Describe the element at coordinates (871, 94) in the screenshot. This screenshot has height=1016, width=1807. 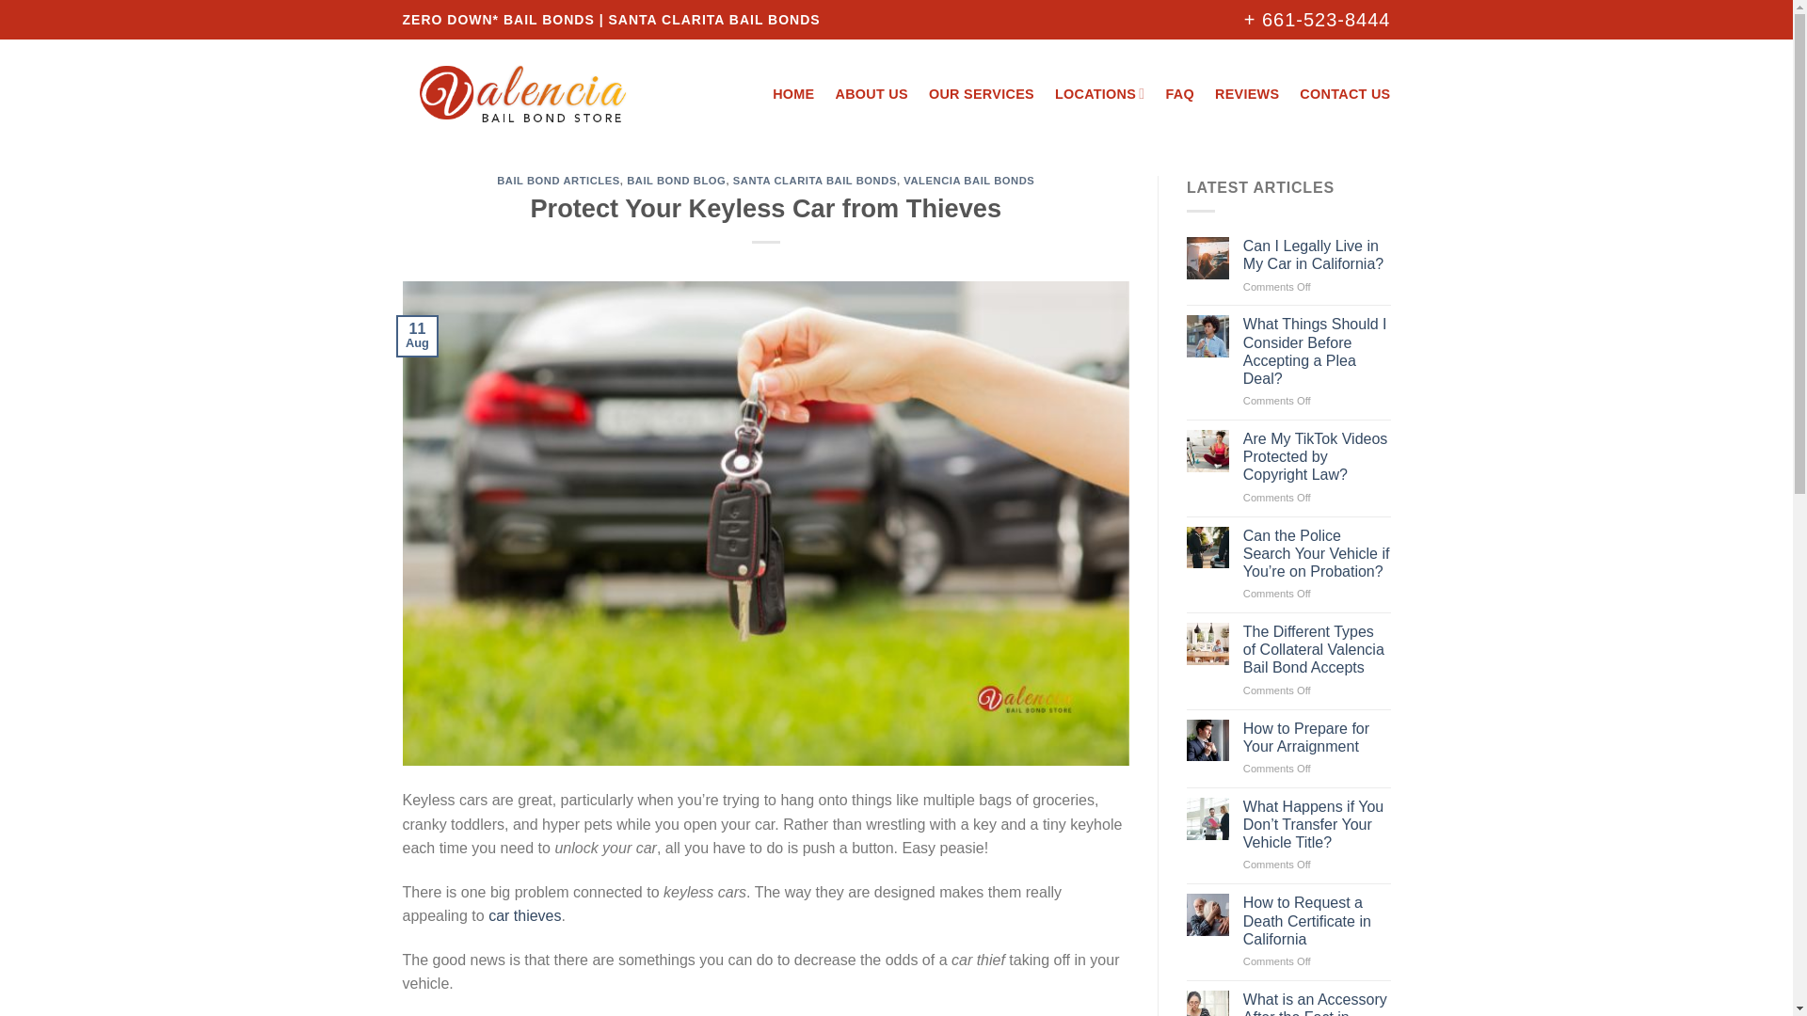
I see `ABOUT US` at that location.